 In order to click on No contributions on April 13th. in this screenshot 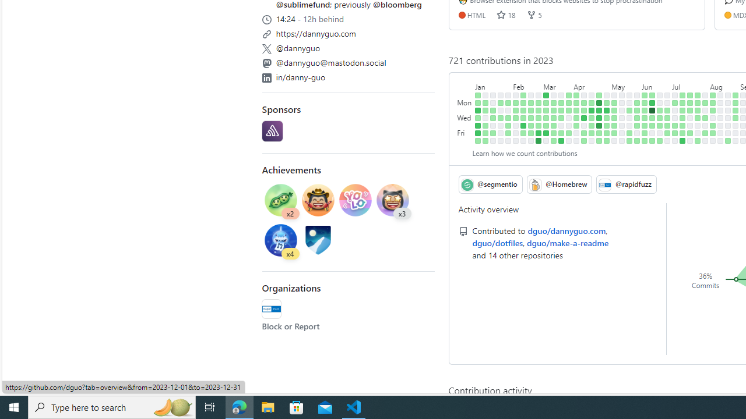, I will do `click(584, 126)`.